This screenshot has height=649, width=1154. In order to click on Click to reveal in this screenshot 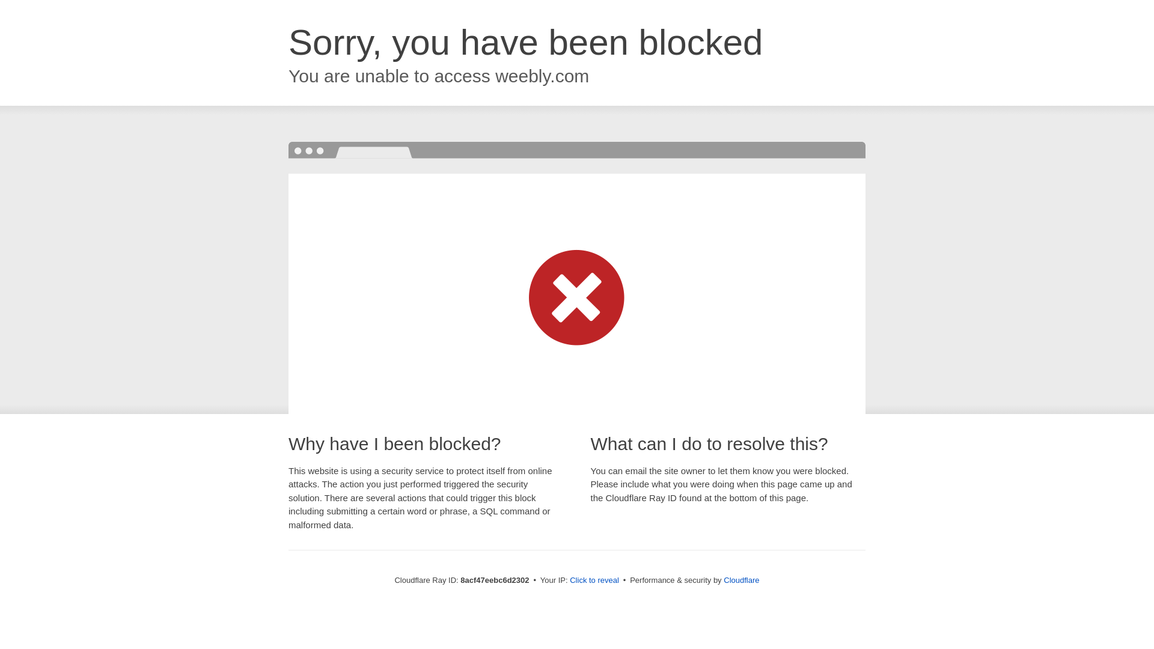, I will do `click(594, 580)`.